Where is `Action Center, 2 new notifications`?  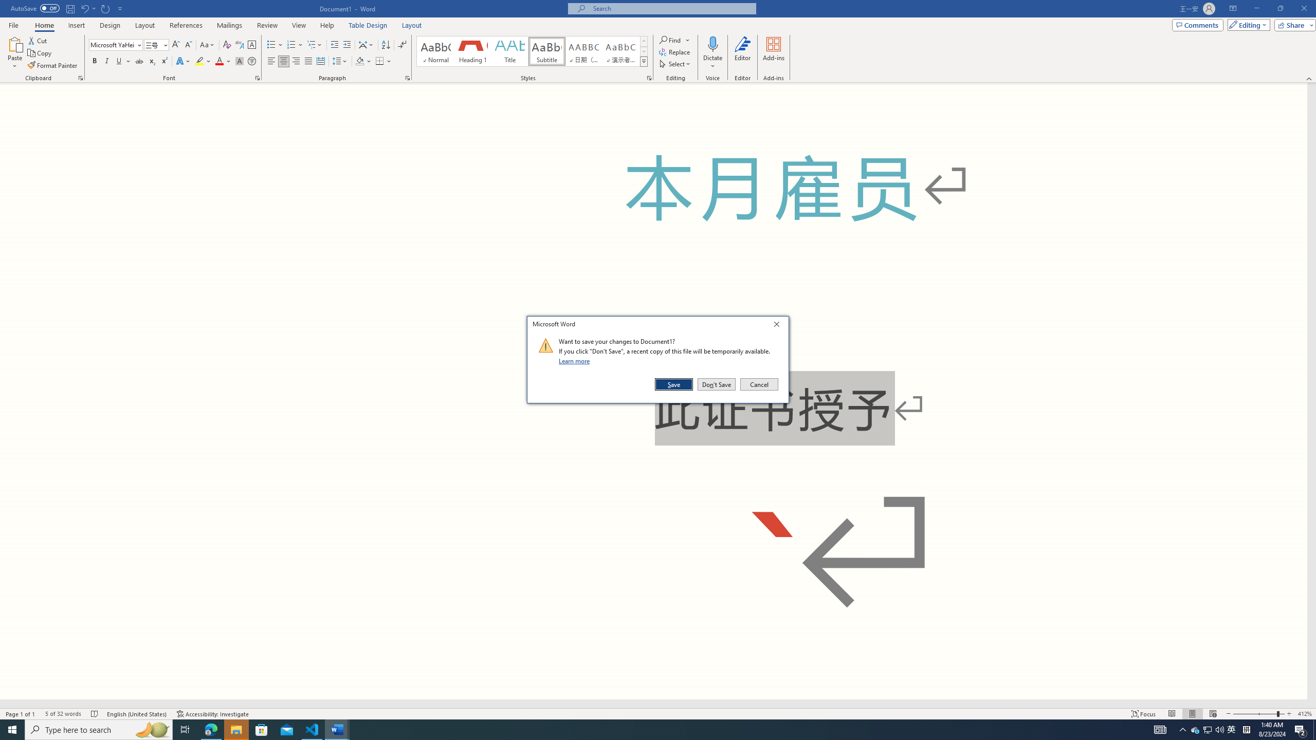 Action Center, 2 new notifications is located at coordinates (1301, 730).